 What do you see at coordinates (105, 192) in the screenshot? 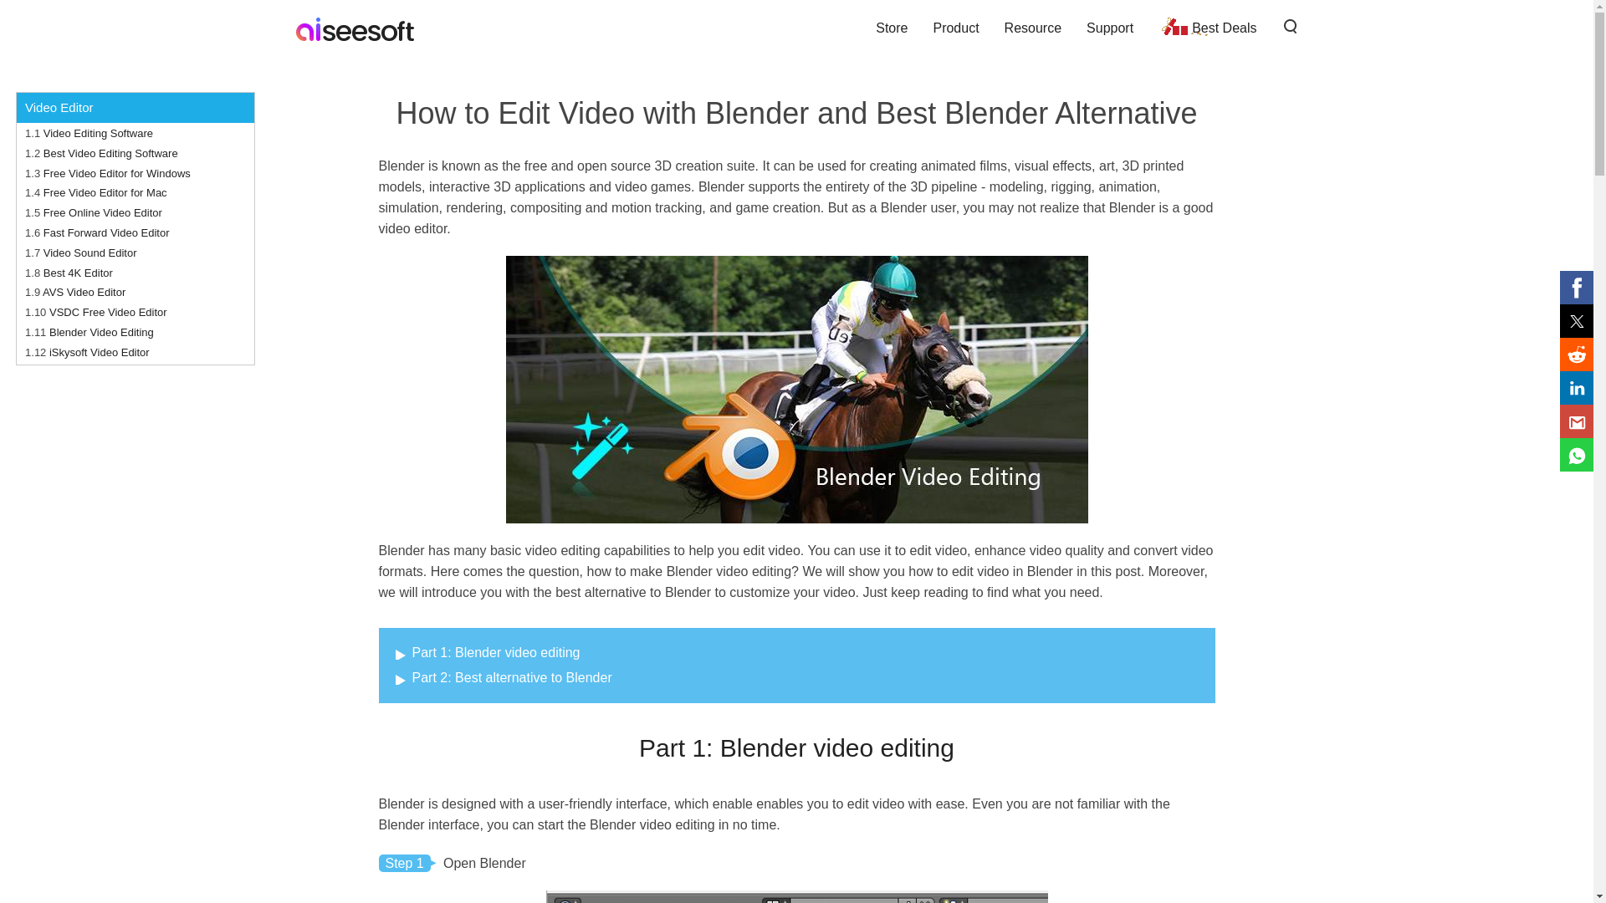
I see `Free Video Editor for Mac` at bounding box center [105, 192].